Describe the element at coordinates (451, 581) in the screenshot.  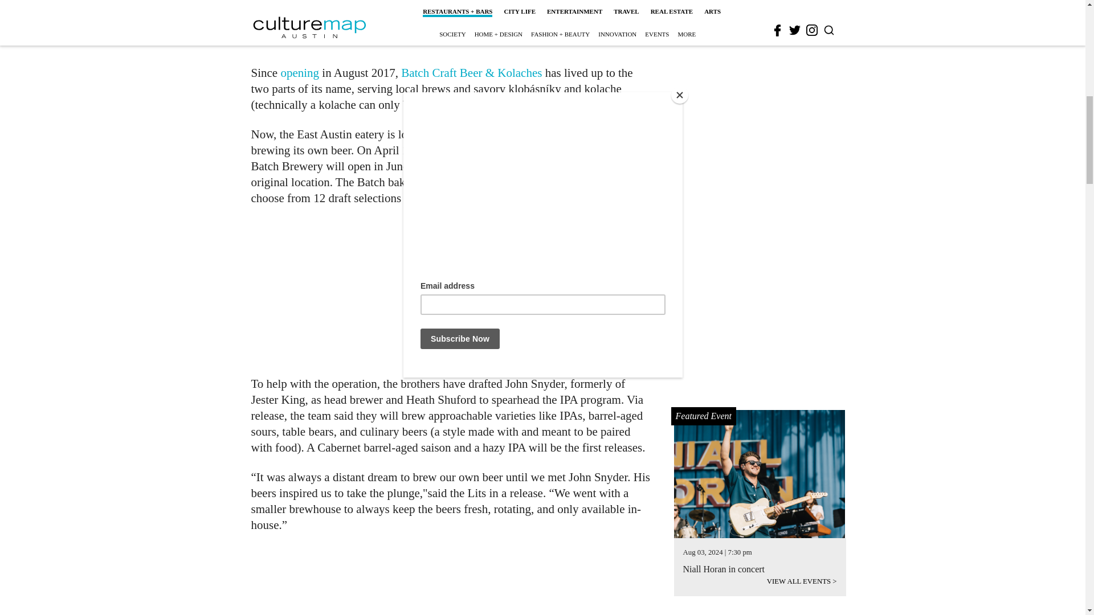
I see `3rd party ad content` at that location.